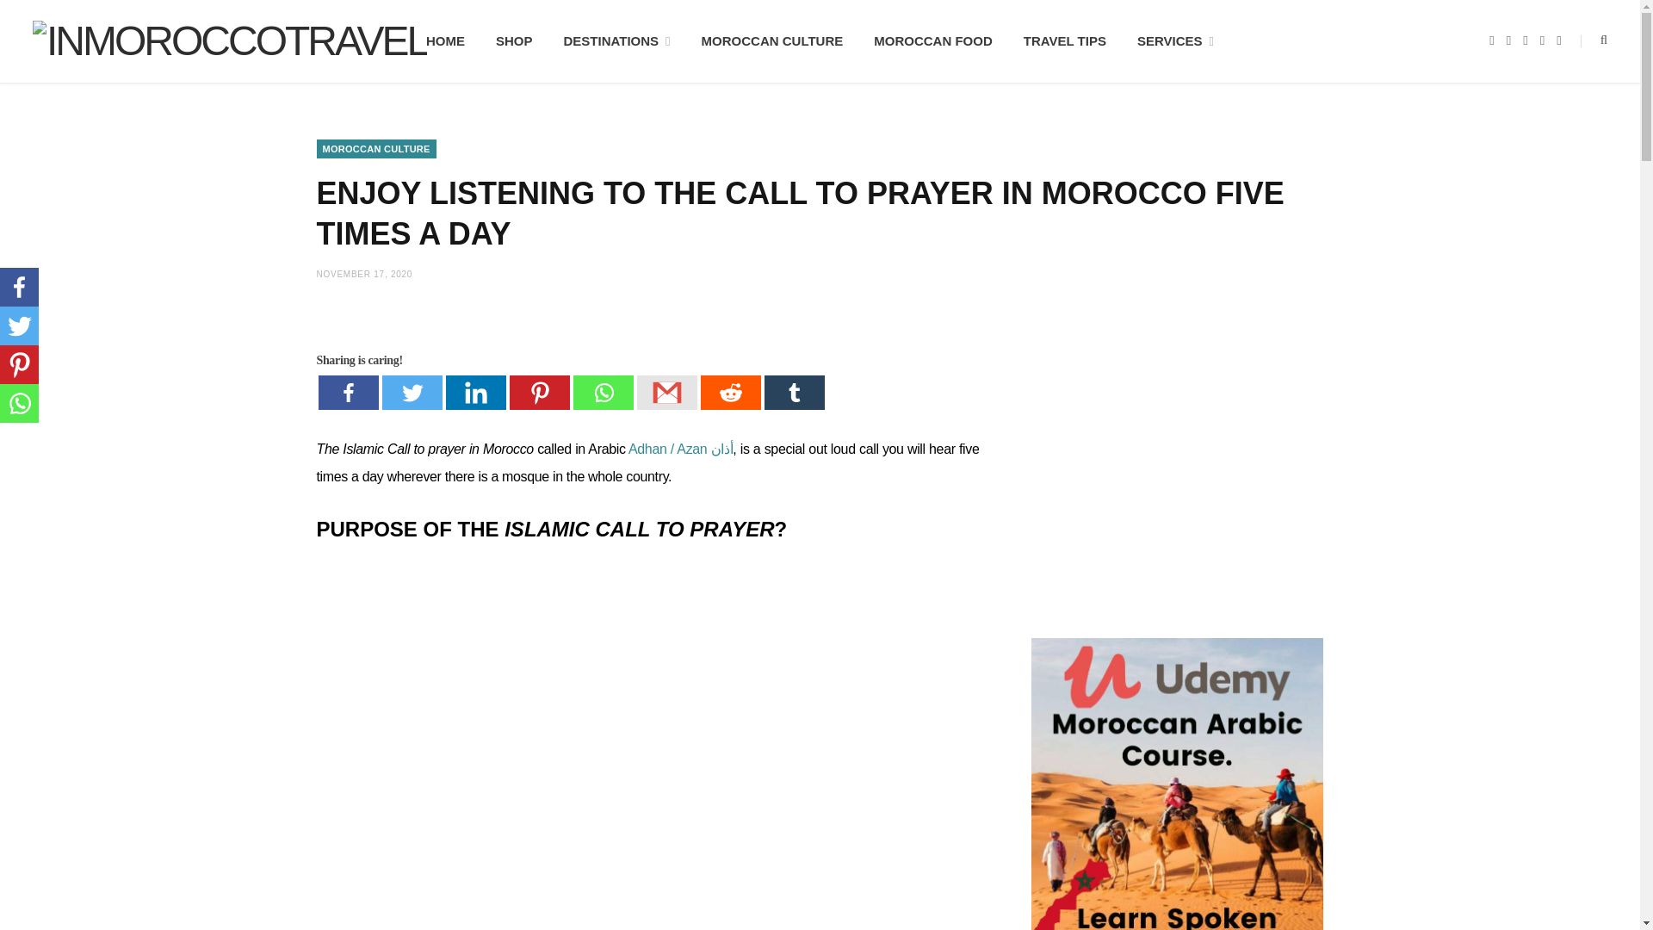 The image size is (1653, 930). Describe the element at coordinates (348, 393) in the screenshot. I see `Facebook` at that location.